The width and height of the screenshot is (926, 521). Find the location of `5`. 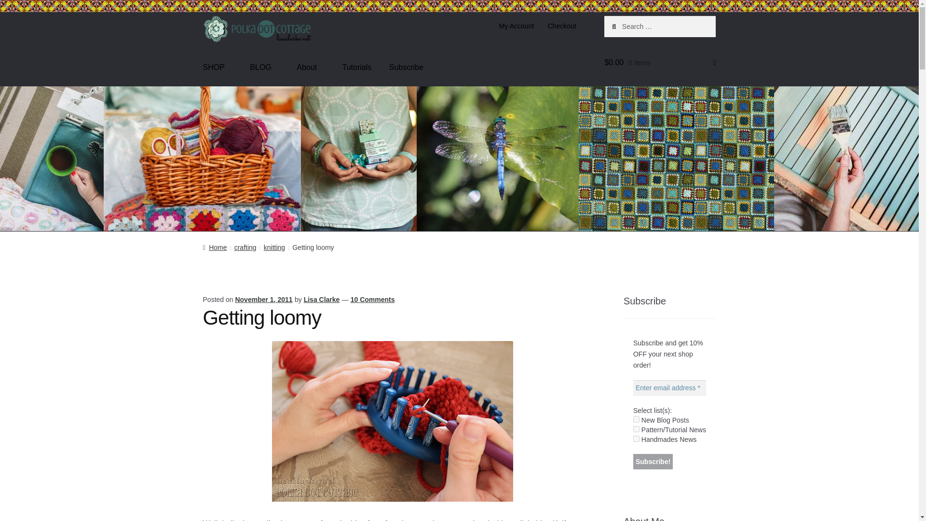

5 is located at coordinates (637, 419).